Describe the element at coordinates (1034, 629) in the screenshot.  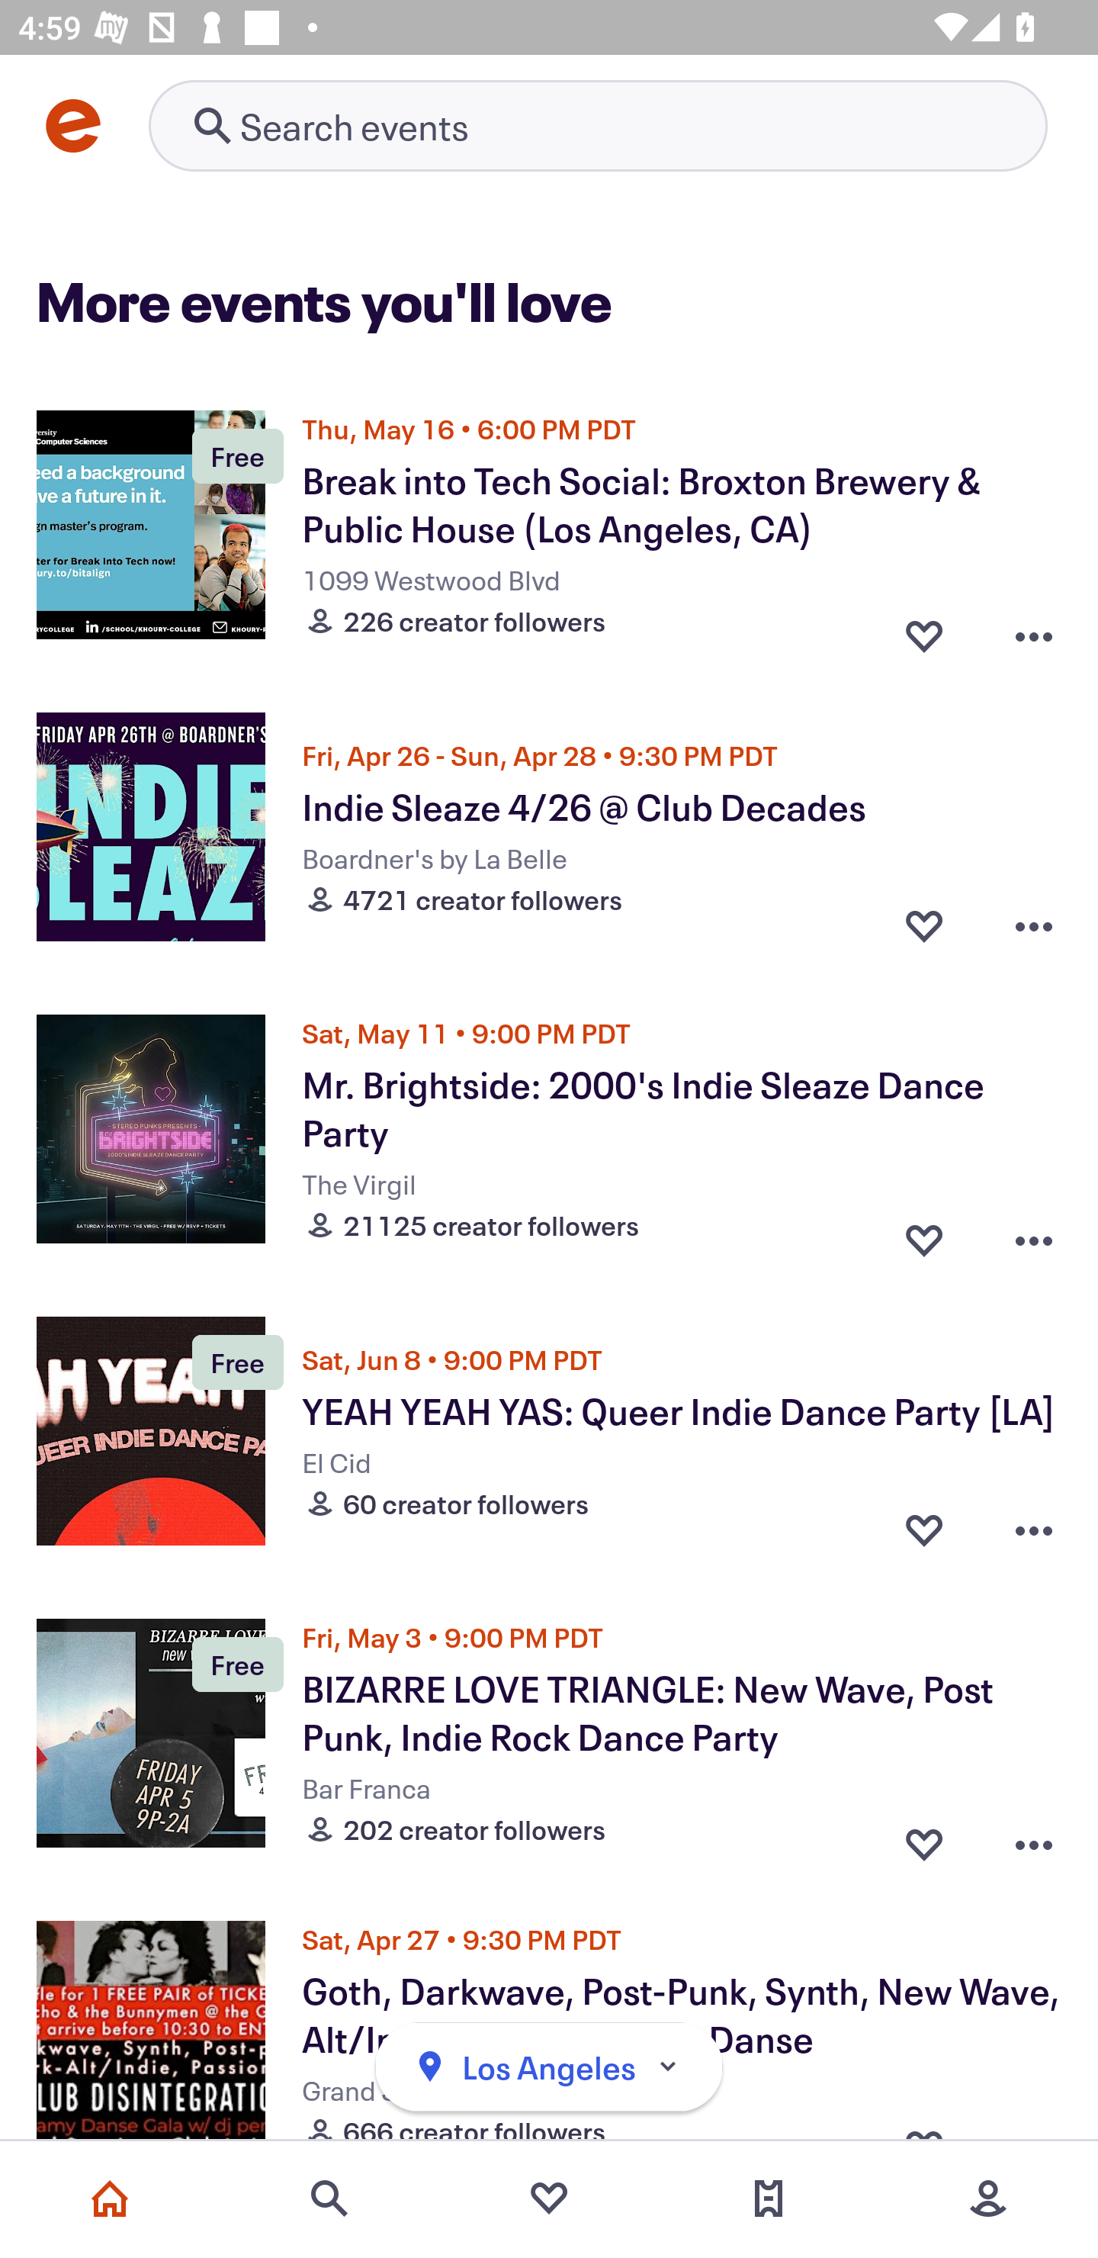
I see `Overflow menu button` at that location.